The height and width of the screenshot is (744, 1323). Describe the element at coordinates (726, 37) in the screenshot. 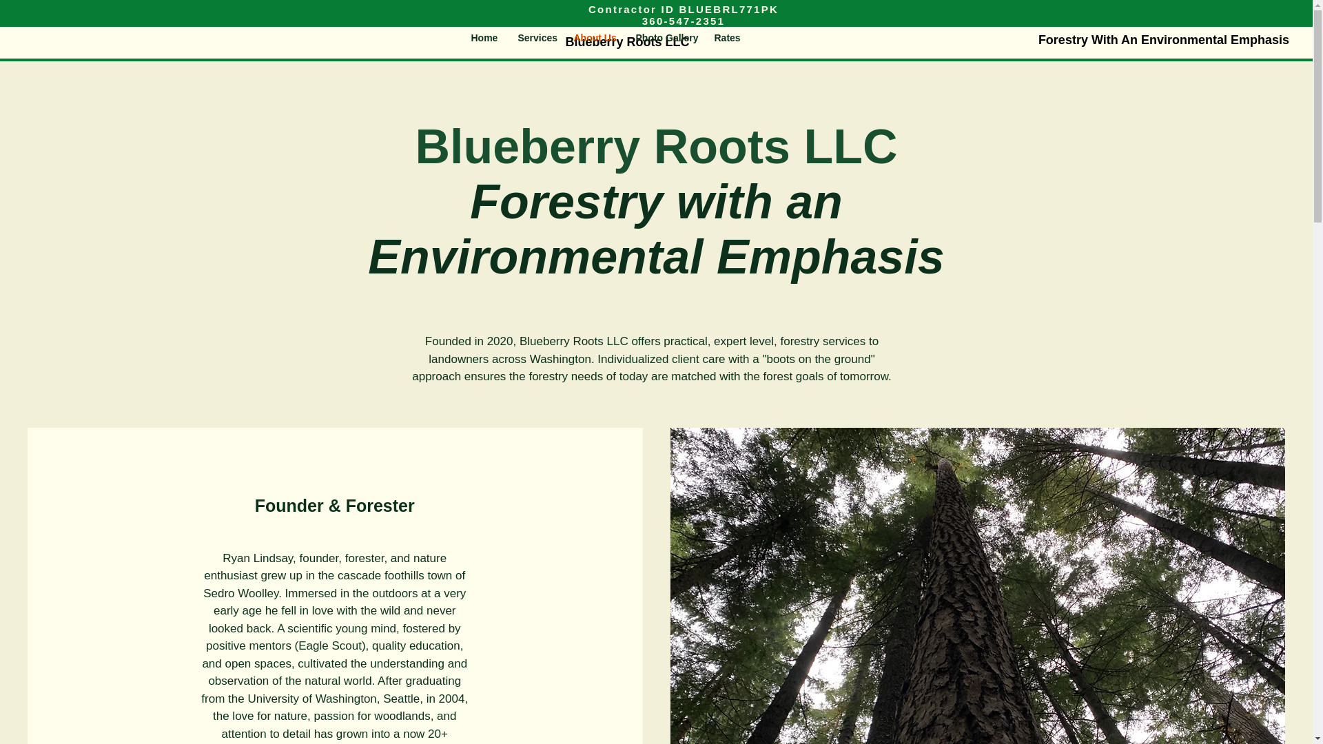

I see `Rates` at that location.